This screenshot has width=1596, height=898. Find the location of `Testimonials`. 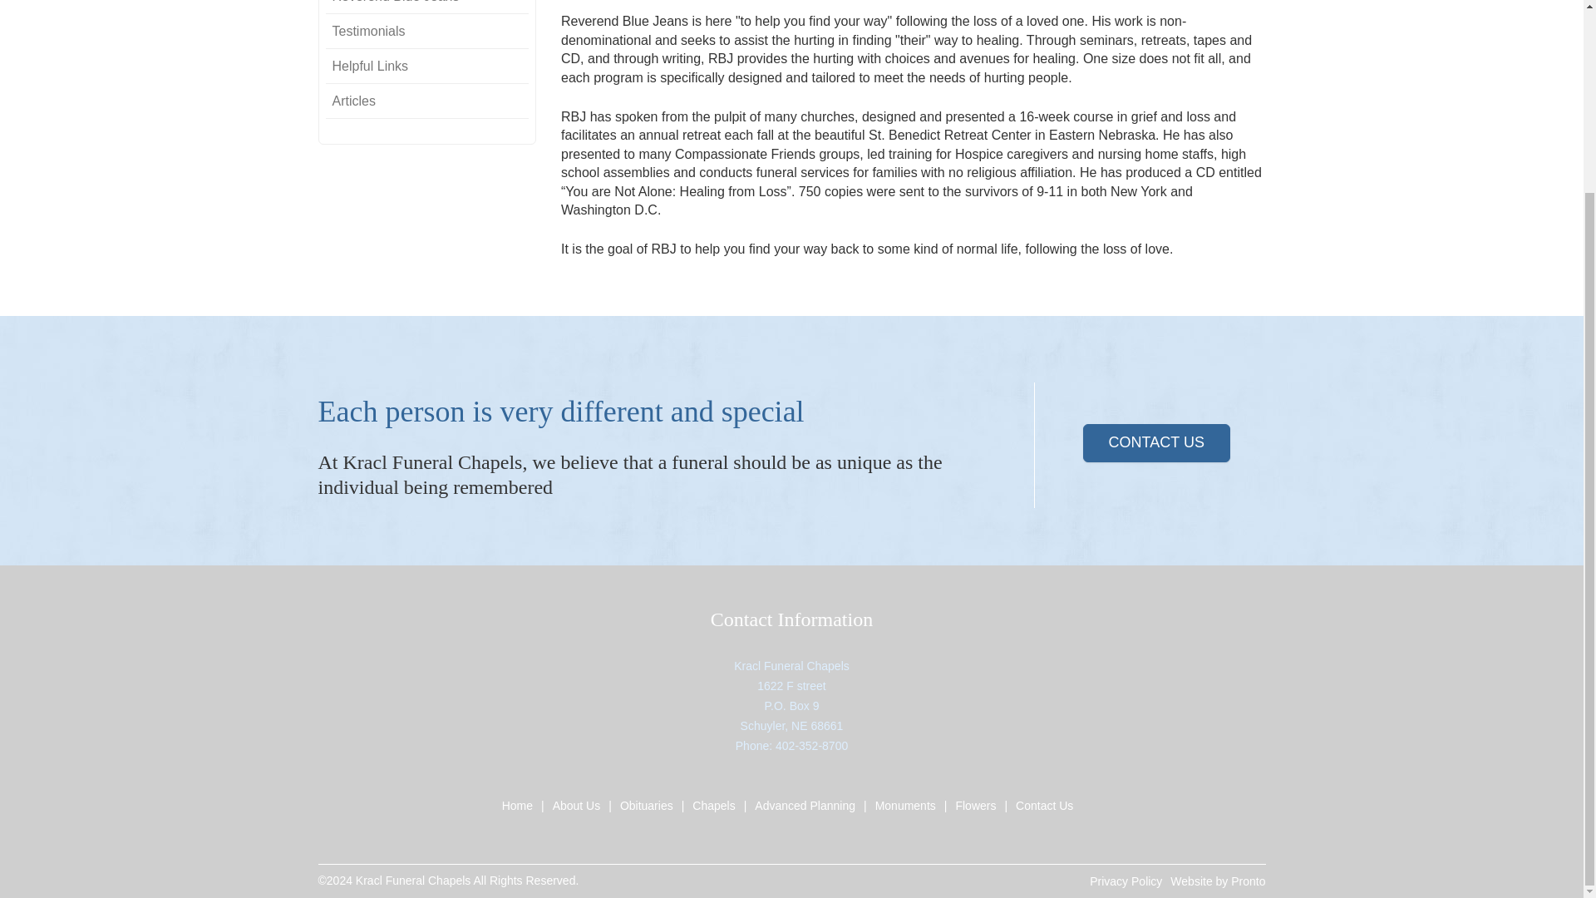

Testimonials is located at coordinates (427, 32).